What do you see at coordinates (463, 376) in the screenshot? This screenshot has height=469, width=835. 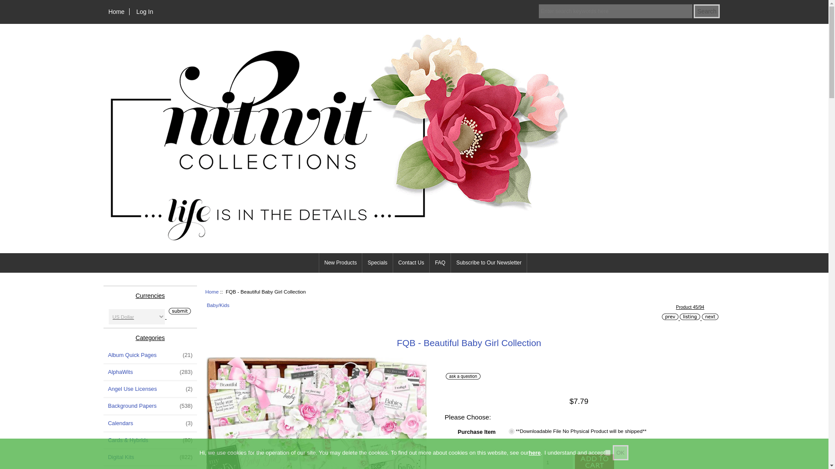 I see `Ask a Question` at bounding box center [463, 376].